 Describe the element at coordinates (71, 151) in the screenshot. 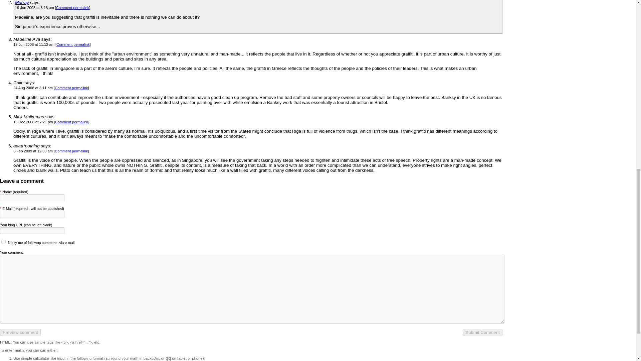

I see `Link directly to this comment` at that location.